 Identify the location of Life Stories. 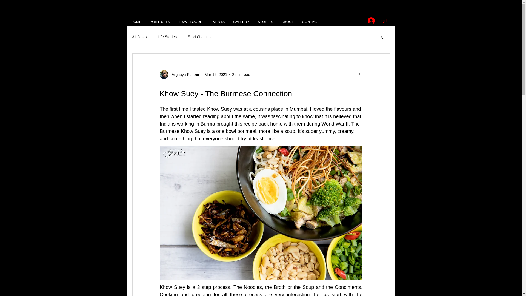
(167, 37).